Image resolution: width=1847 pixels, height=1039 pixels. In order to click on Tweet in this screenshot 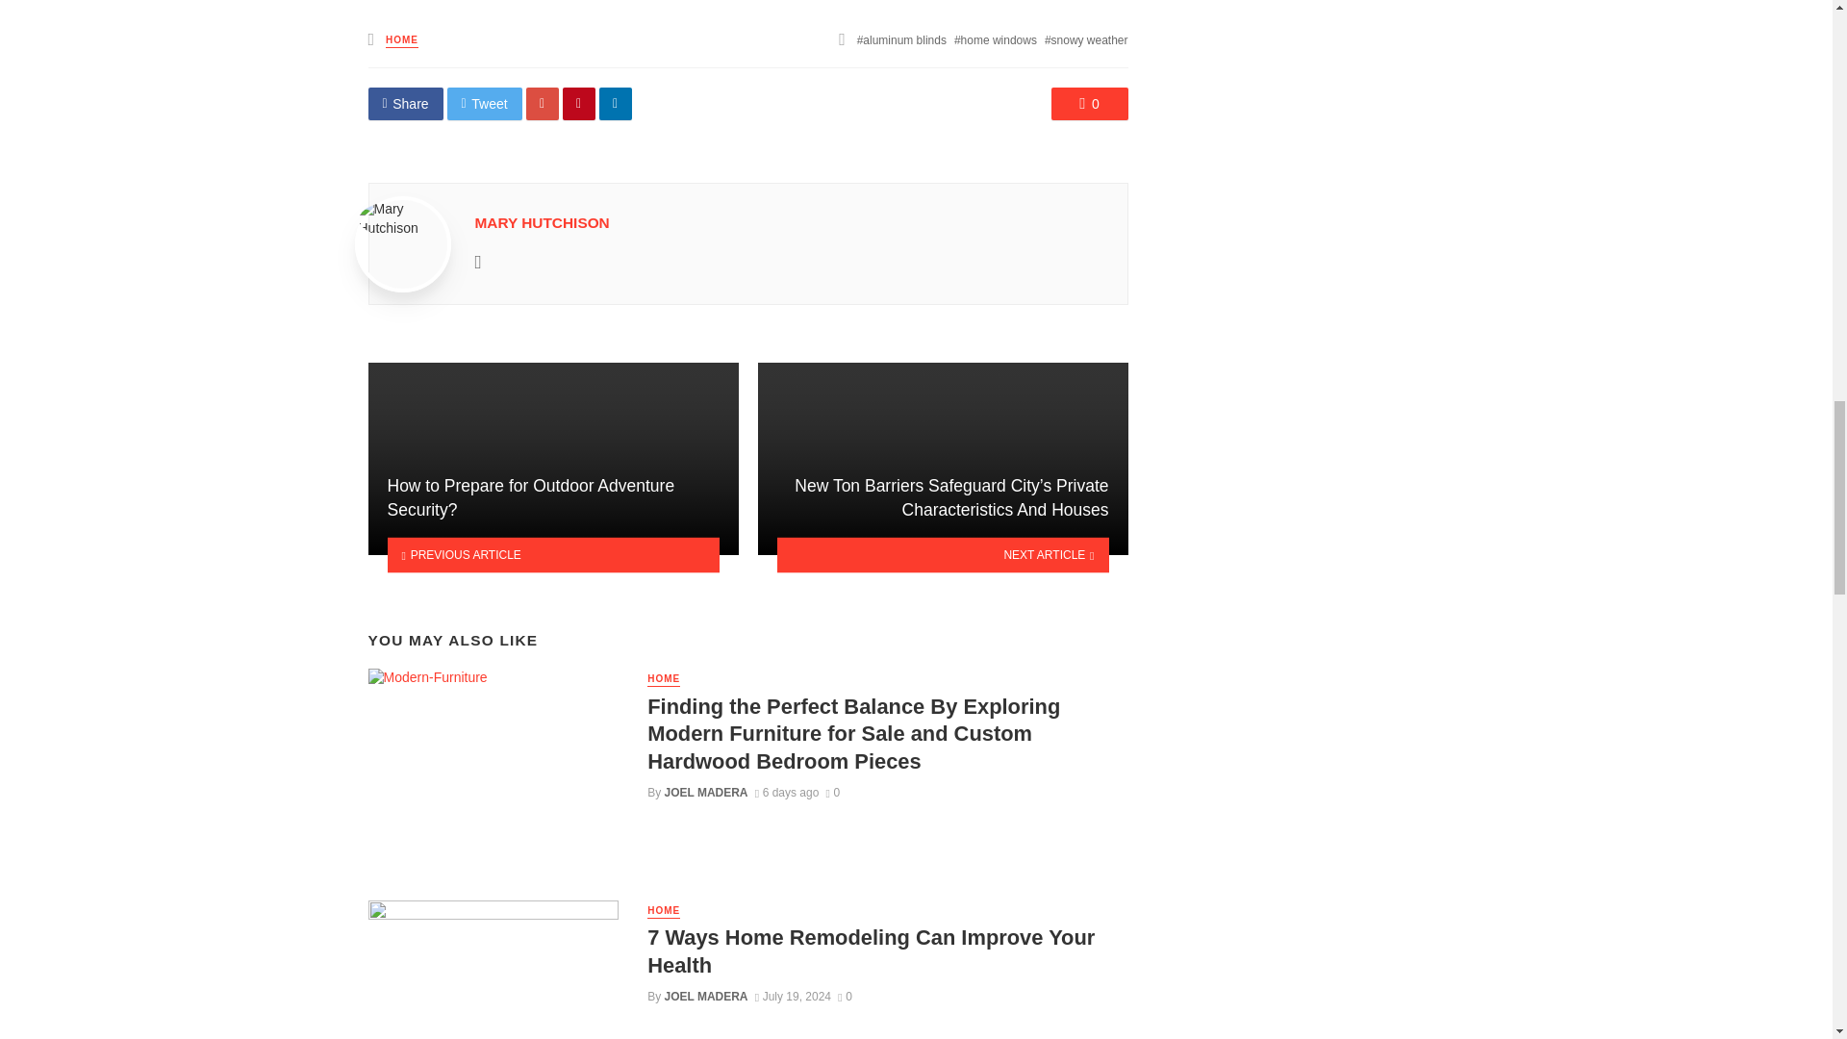, I will do `click(485, 104)`.